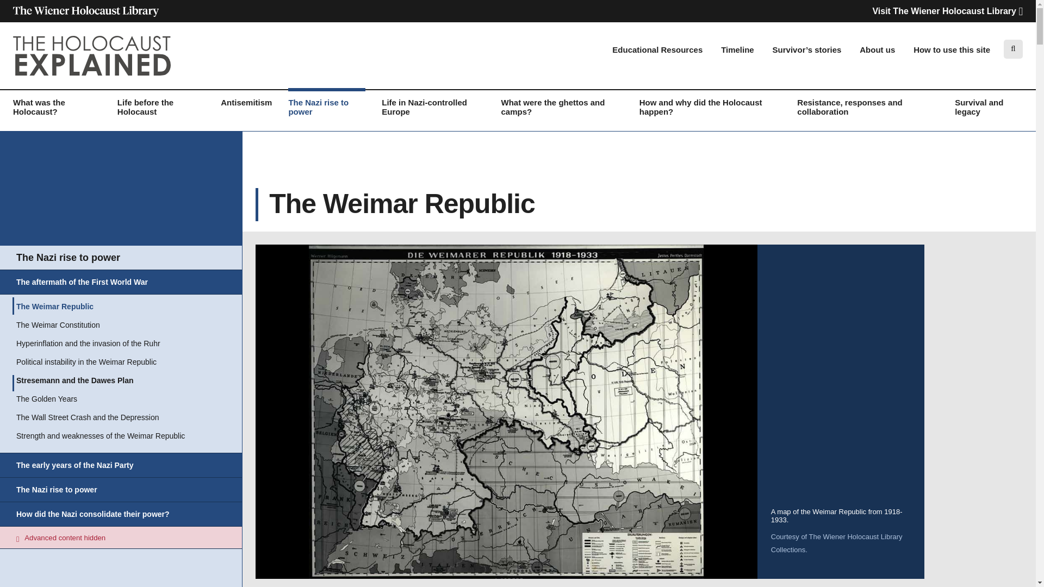 Image resolution: width=1044 pixels, height=587 pixels. Describe the element at coordinates (161, 111) in the screenshot. I see `Life before the Holocaust` at that location.